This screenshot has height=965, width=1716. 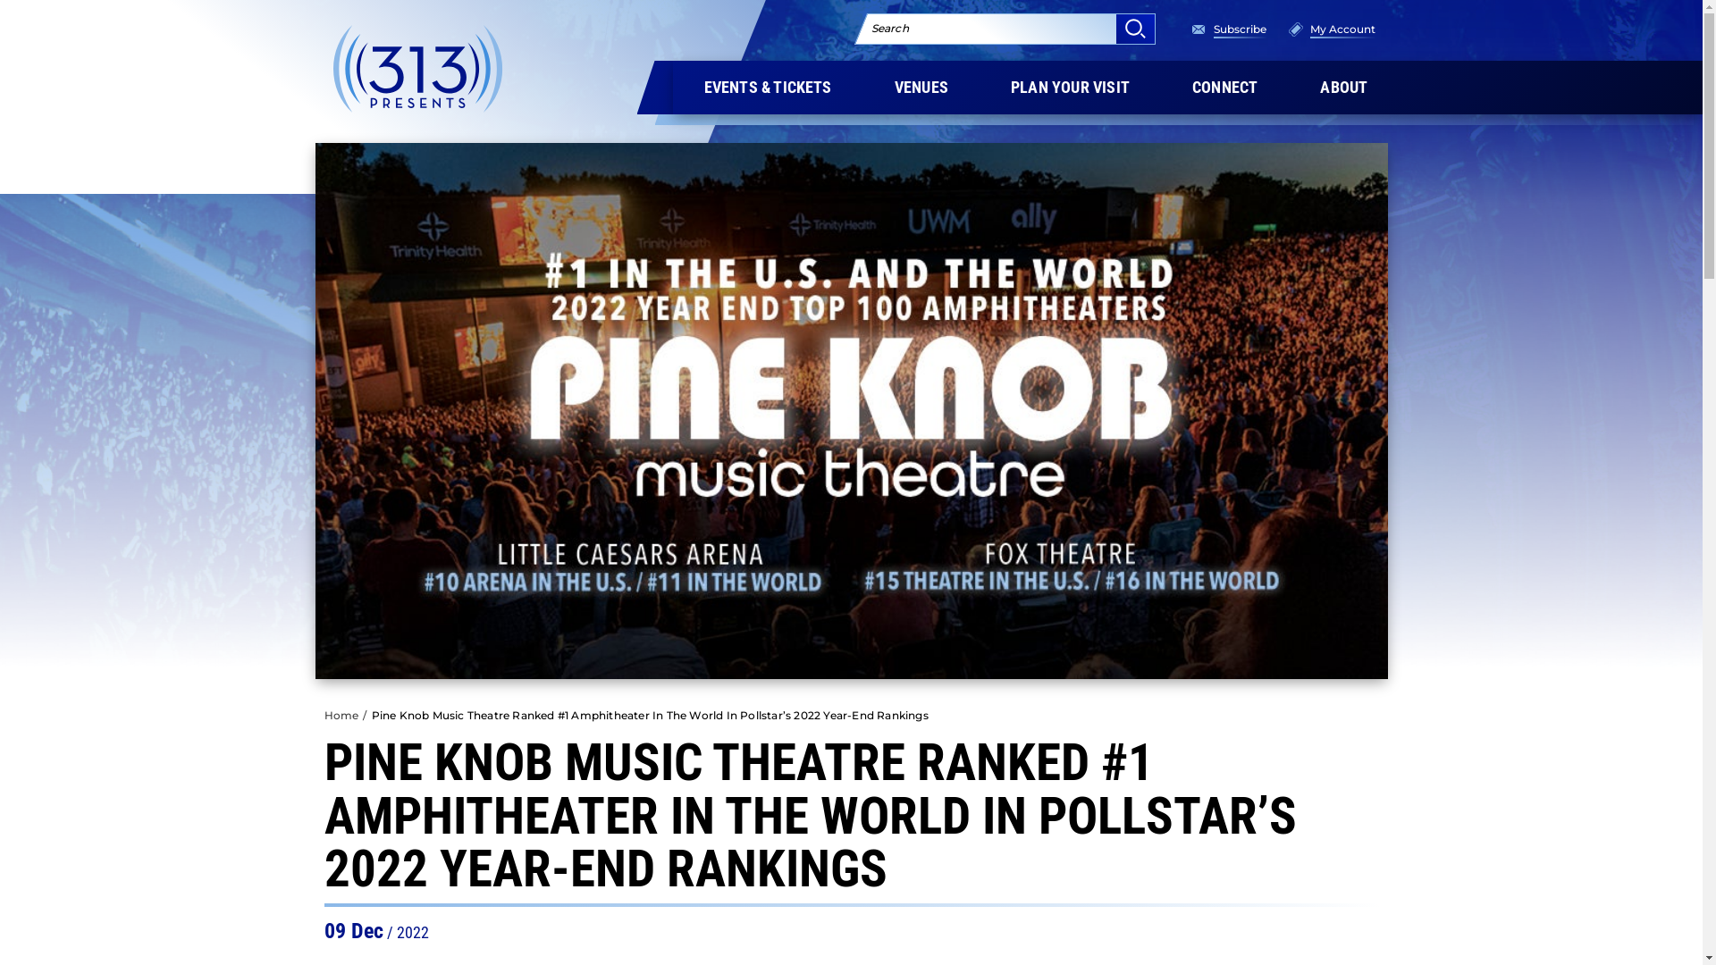 What do you see at coordinates (1344, 88) in the screenshot?
I see `ABOUT` at bounding box center [1344, 88].